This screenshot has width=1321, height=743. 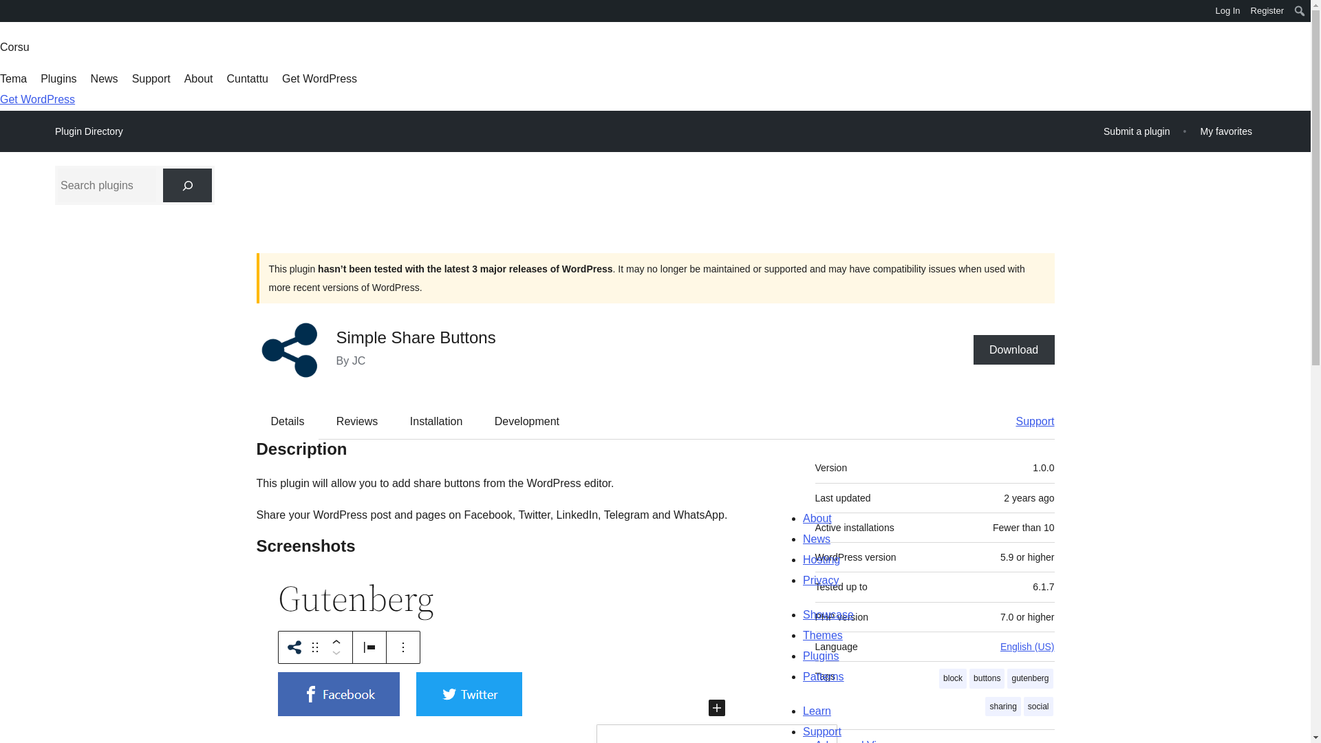 I want to click on Installation, so click(x=436, y=421).